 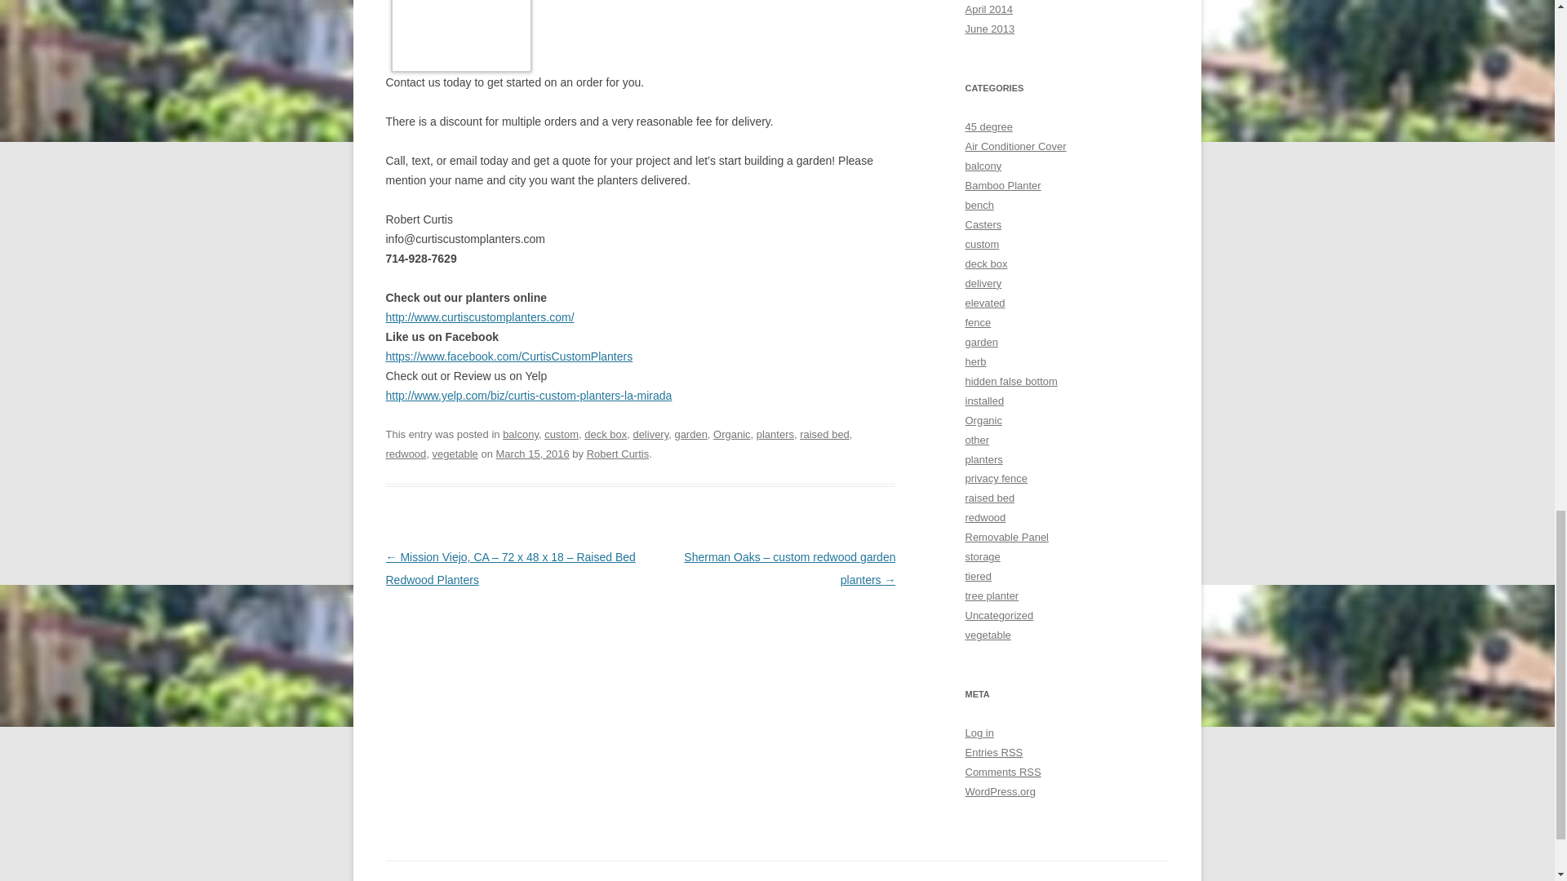 I want to click on raised bed, so click(x=824, y=434).